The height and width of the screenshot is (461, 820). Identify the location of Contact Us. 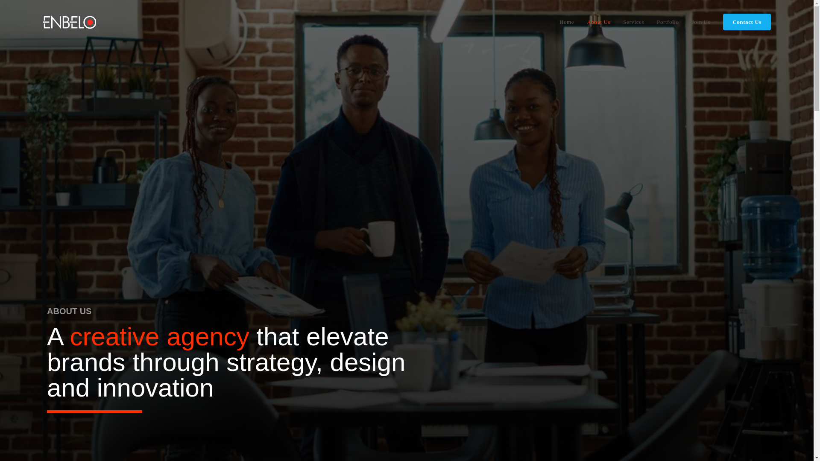
(747, 22).